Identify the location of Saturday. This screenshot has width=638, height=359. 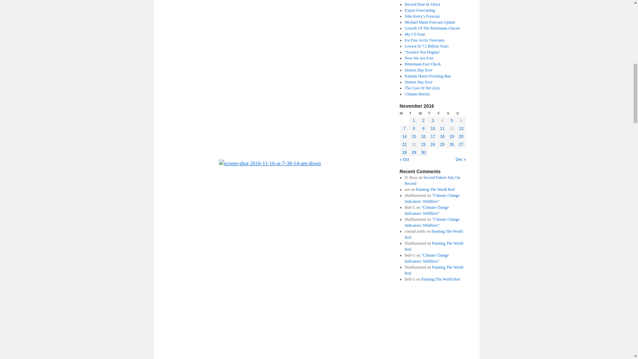
(451, 113).